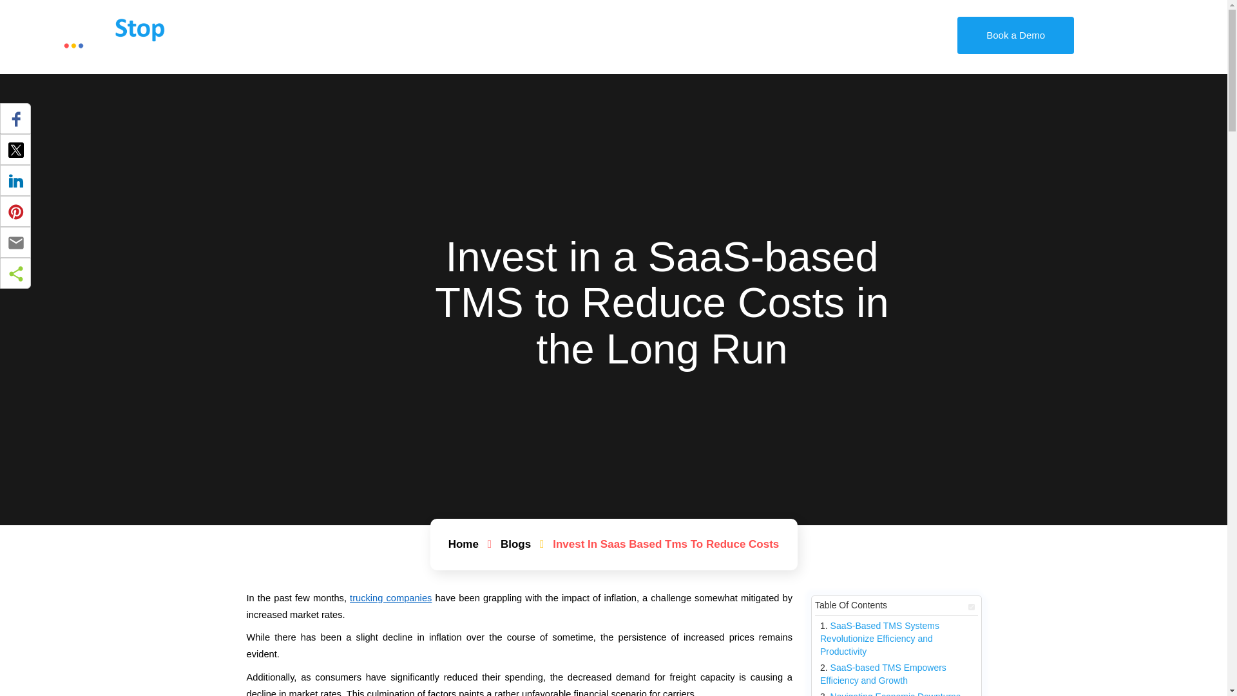  What do you see at coordinates (729, 34) in the screenshot?
I see `User Sign in` at bounding box center [729, 34].